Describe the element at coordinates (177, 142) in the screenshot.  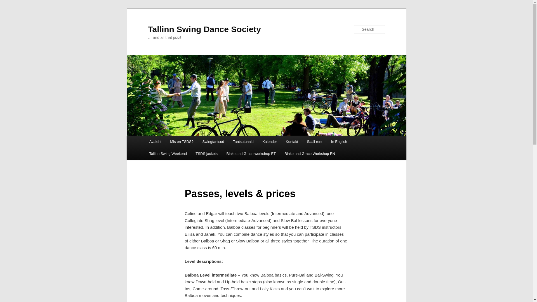
I see `Skip to secondary content` at that location.